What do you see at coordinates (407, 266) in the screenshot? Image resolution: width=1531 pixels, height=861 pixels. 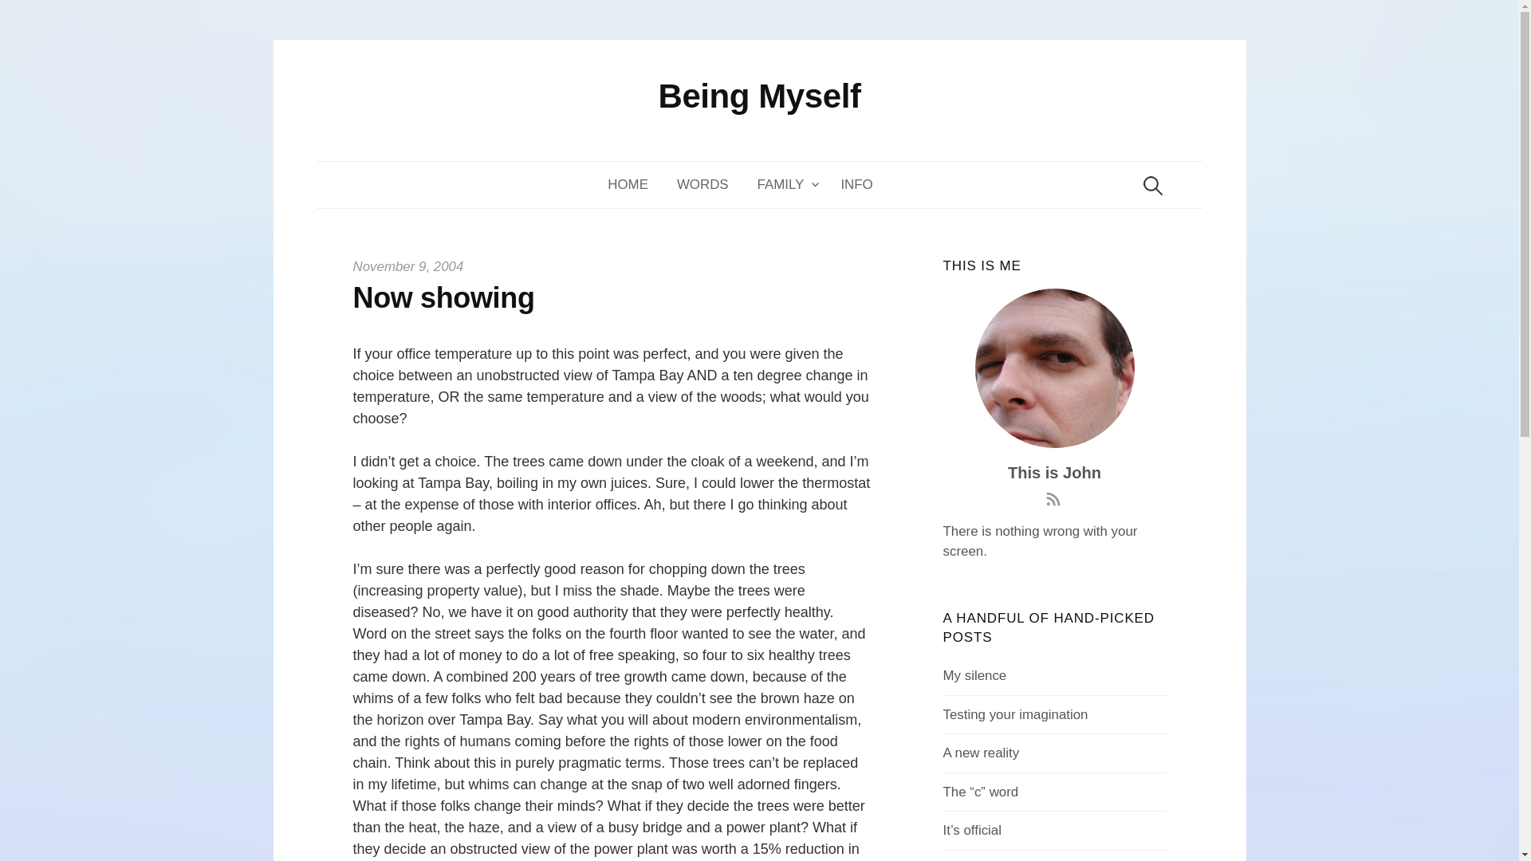 I see `November 9, 2004` at bounding box center [407, 266].